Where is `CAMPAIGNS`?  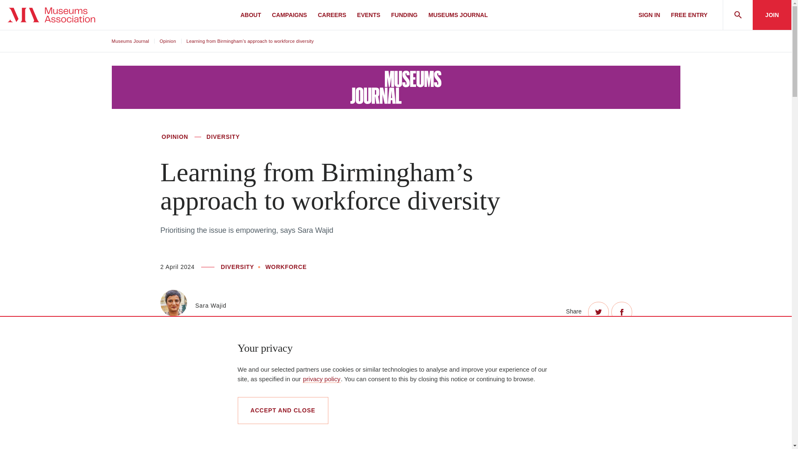 CAMPAIGNS is located at coordinates (289, 15).